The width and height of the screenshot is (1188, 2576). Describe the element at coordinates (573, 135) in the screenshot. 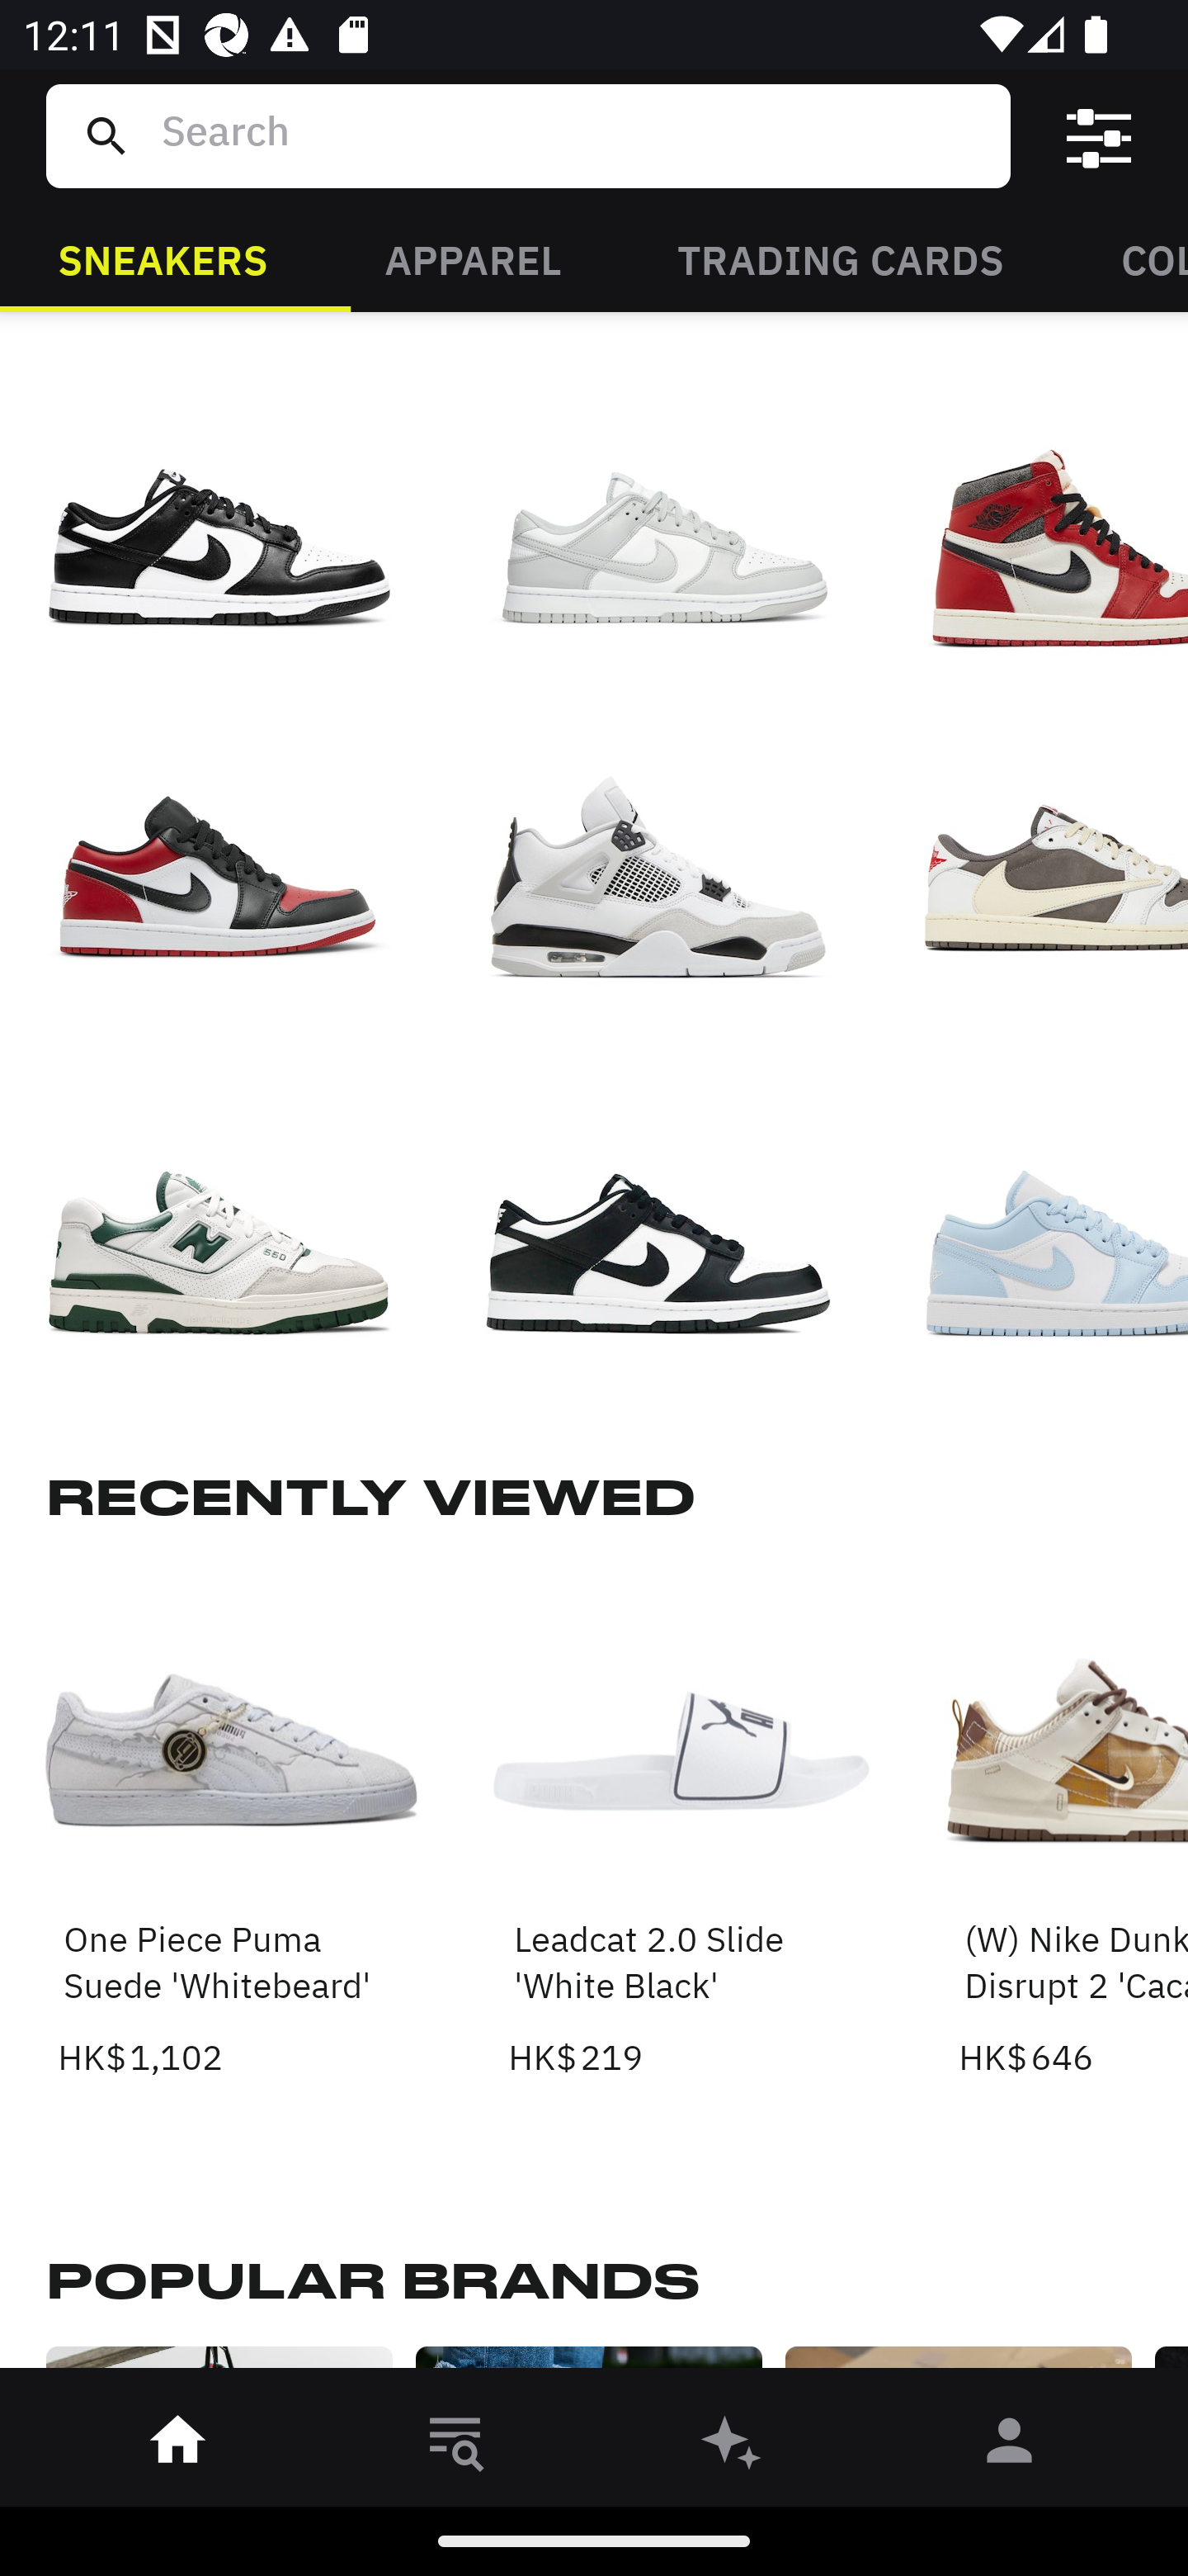

I see `Search` at that location.